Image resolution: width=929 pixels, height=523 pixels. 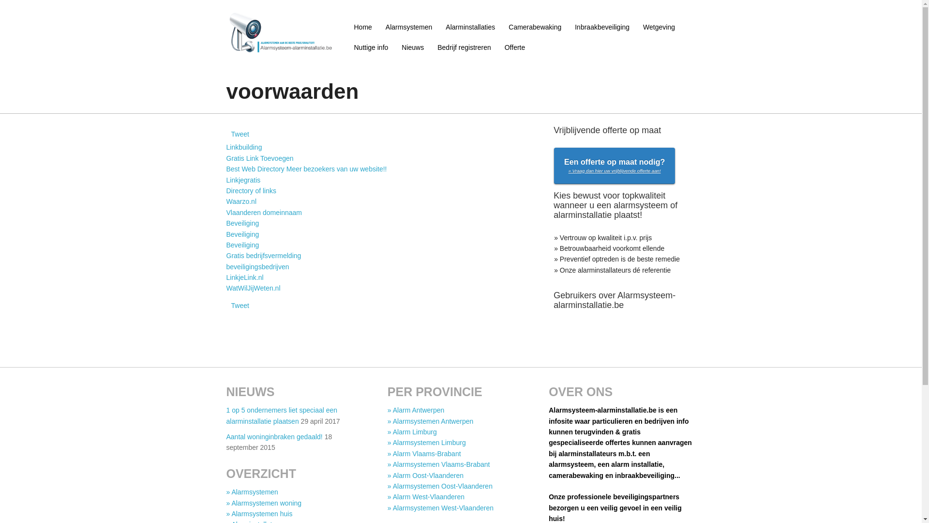 What do you see at coordinates (372, 47) in the screenshot?
I see `Nuttige info` at bounding box center [372, 47].